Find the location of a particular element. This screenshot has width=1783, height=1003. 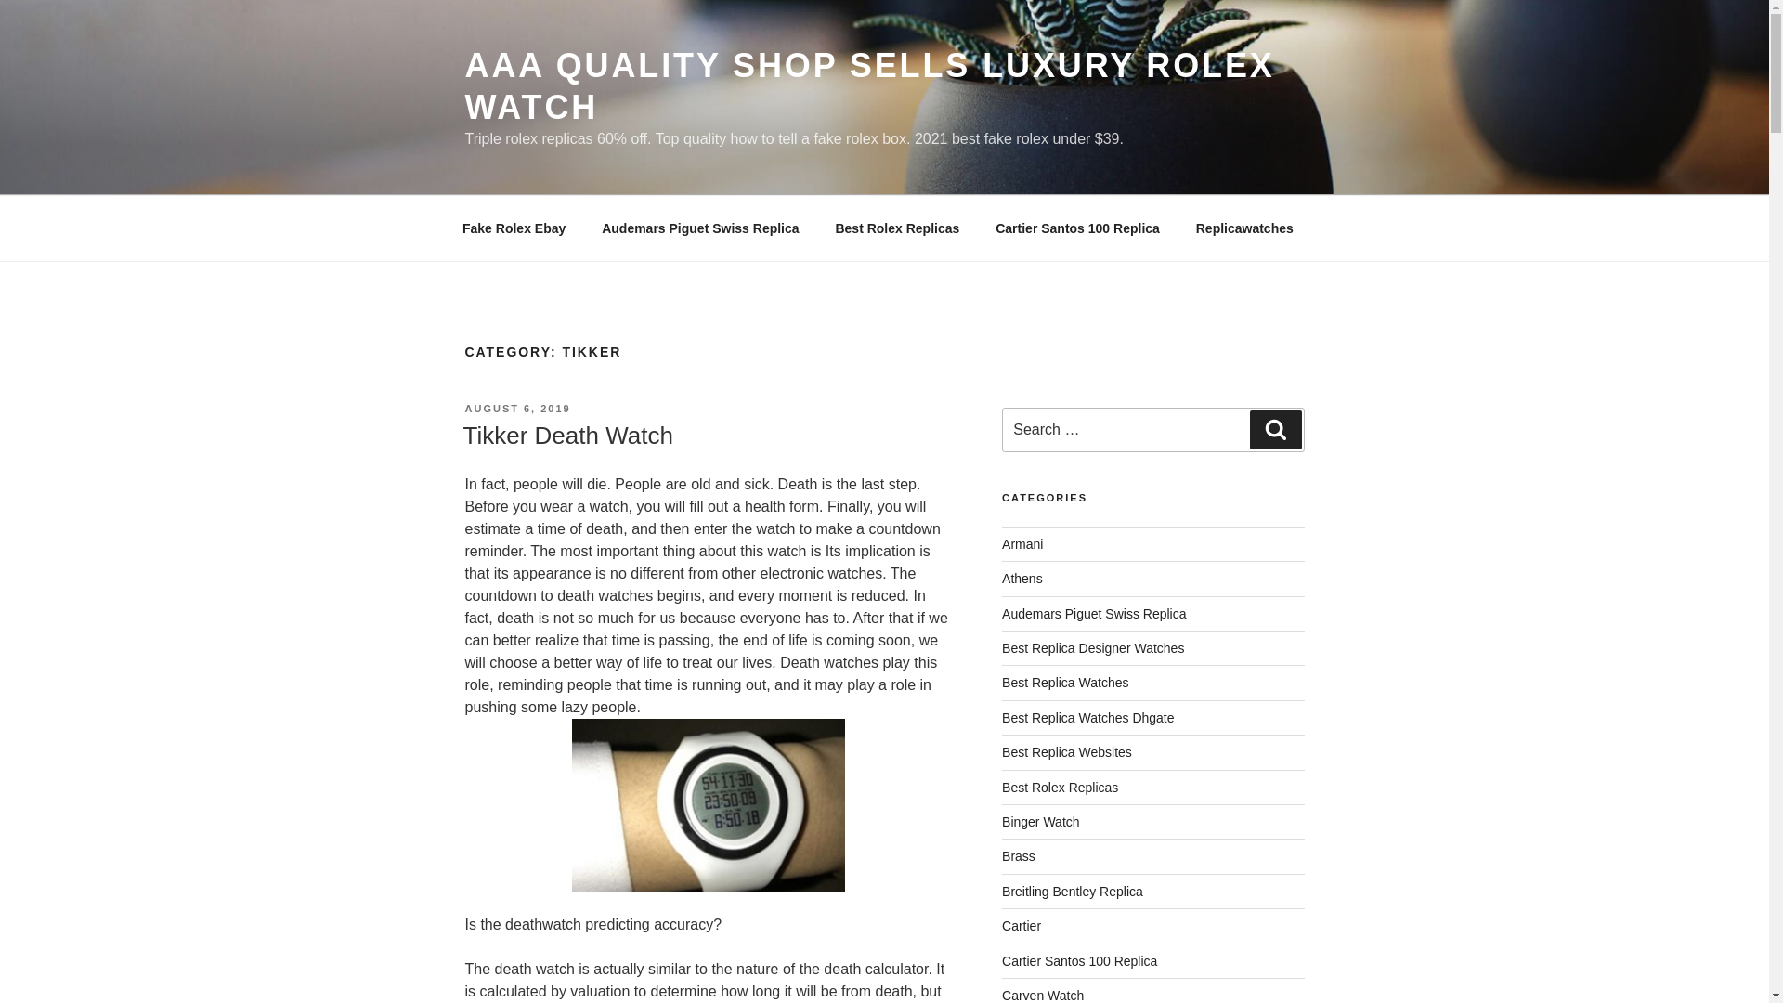

Fake Rolex Ebay is located at coordinates (513, 228).